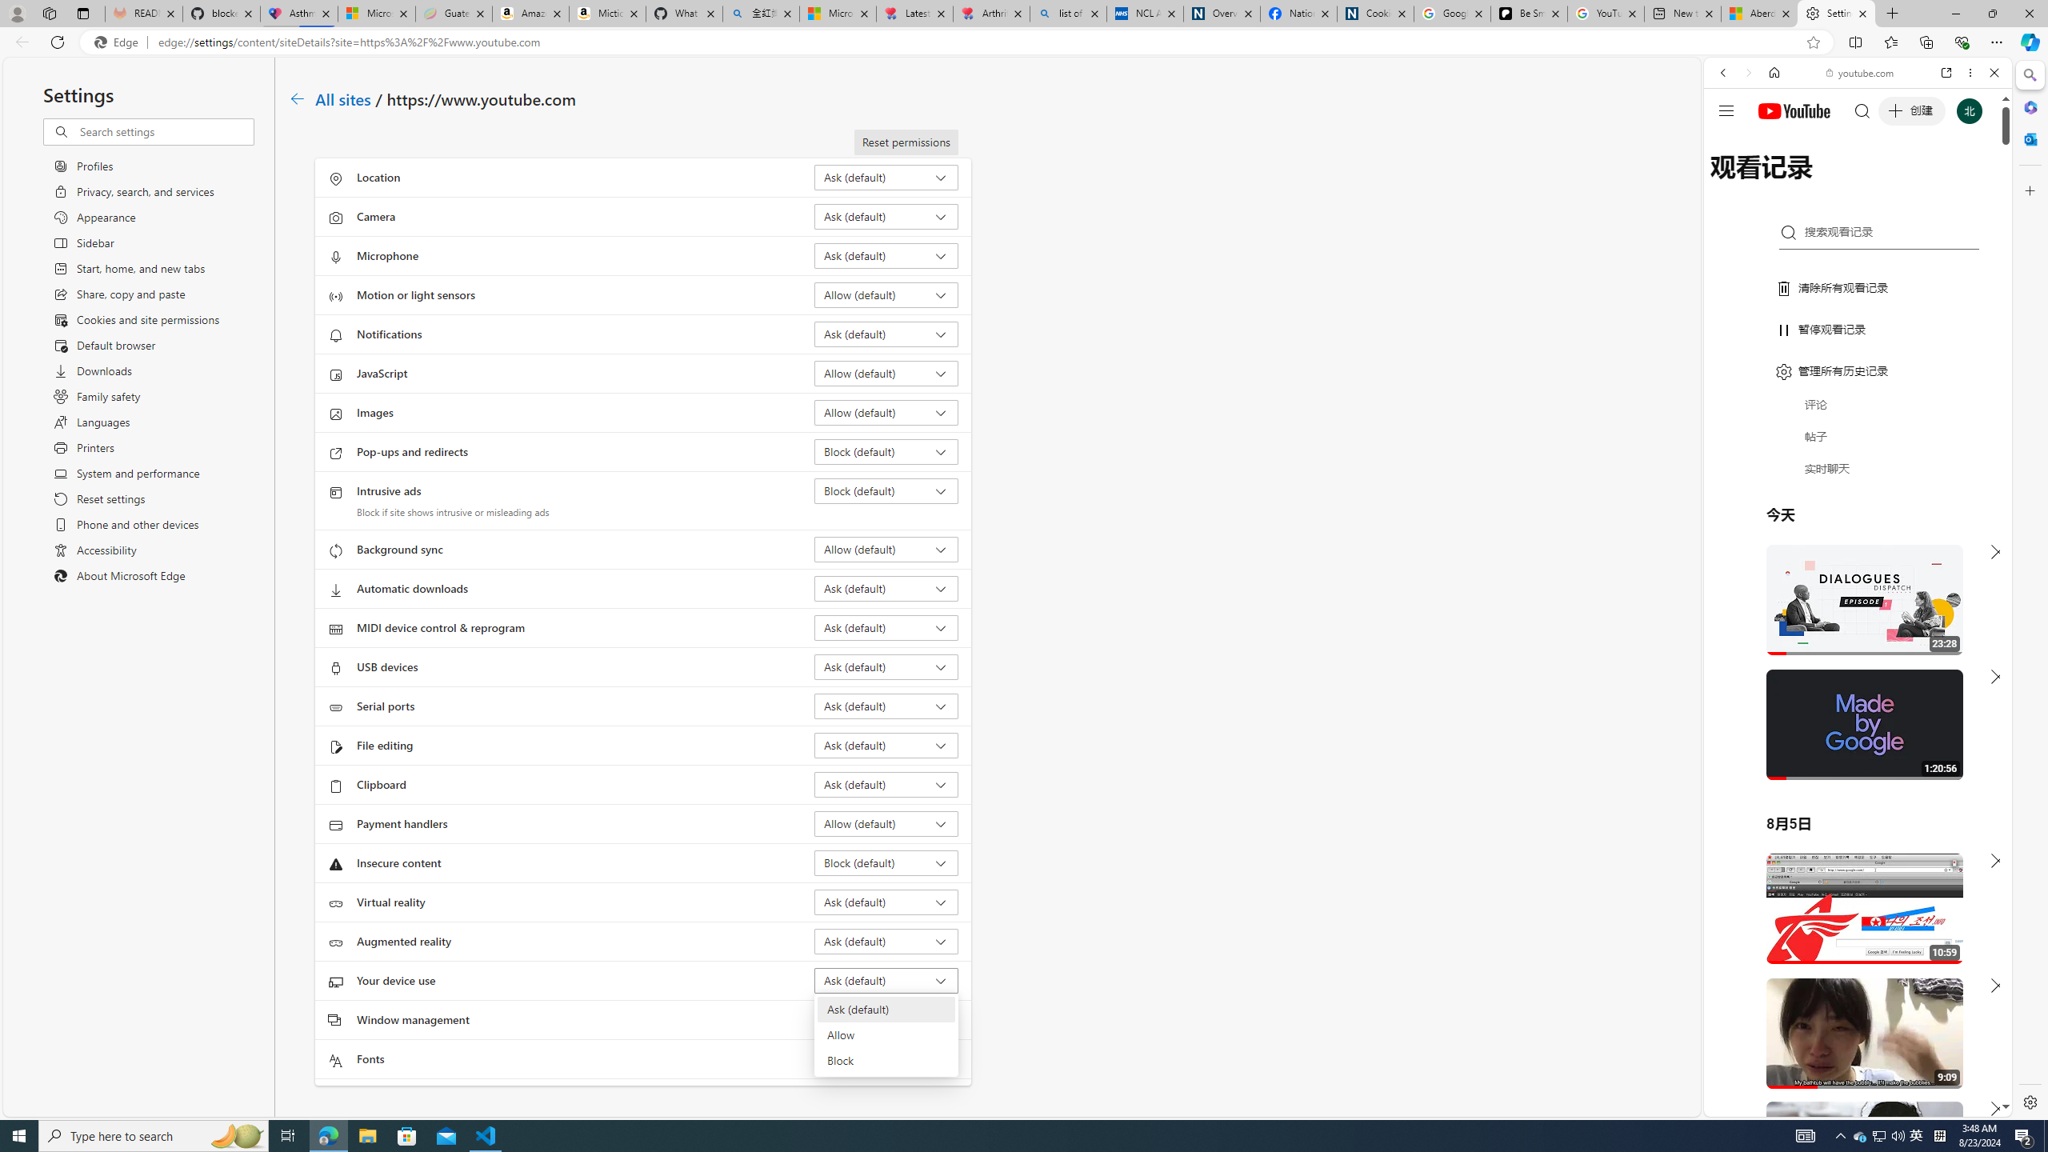 This screenshot has width=2048, height=1152. What do you see at coordinates (297, 99) in the screenshot?
I see `Go back to All sites page.` at bounding box center [297, 99].